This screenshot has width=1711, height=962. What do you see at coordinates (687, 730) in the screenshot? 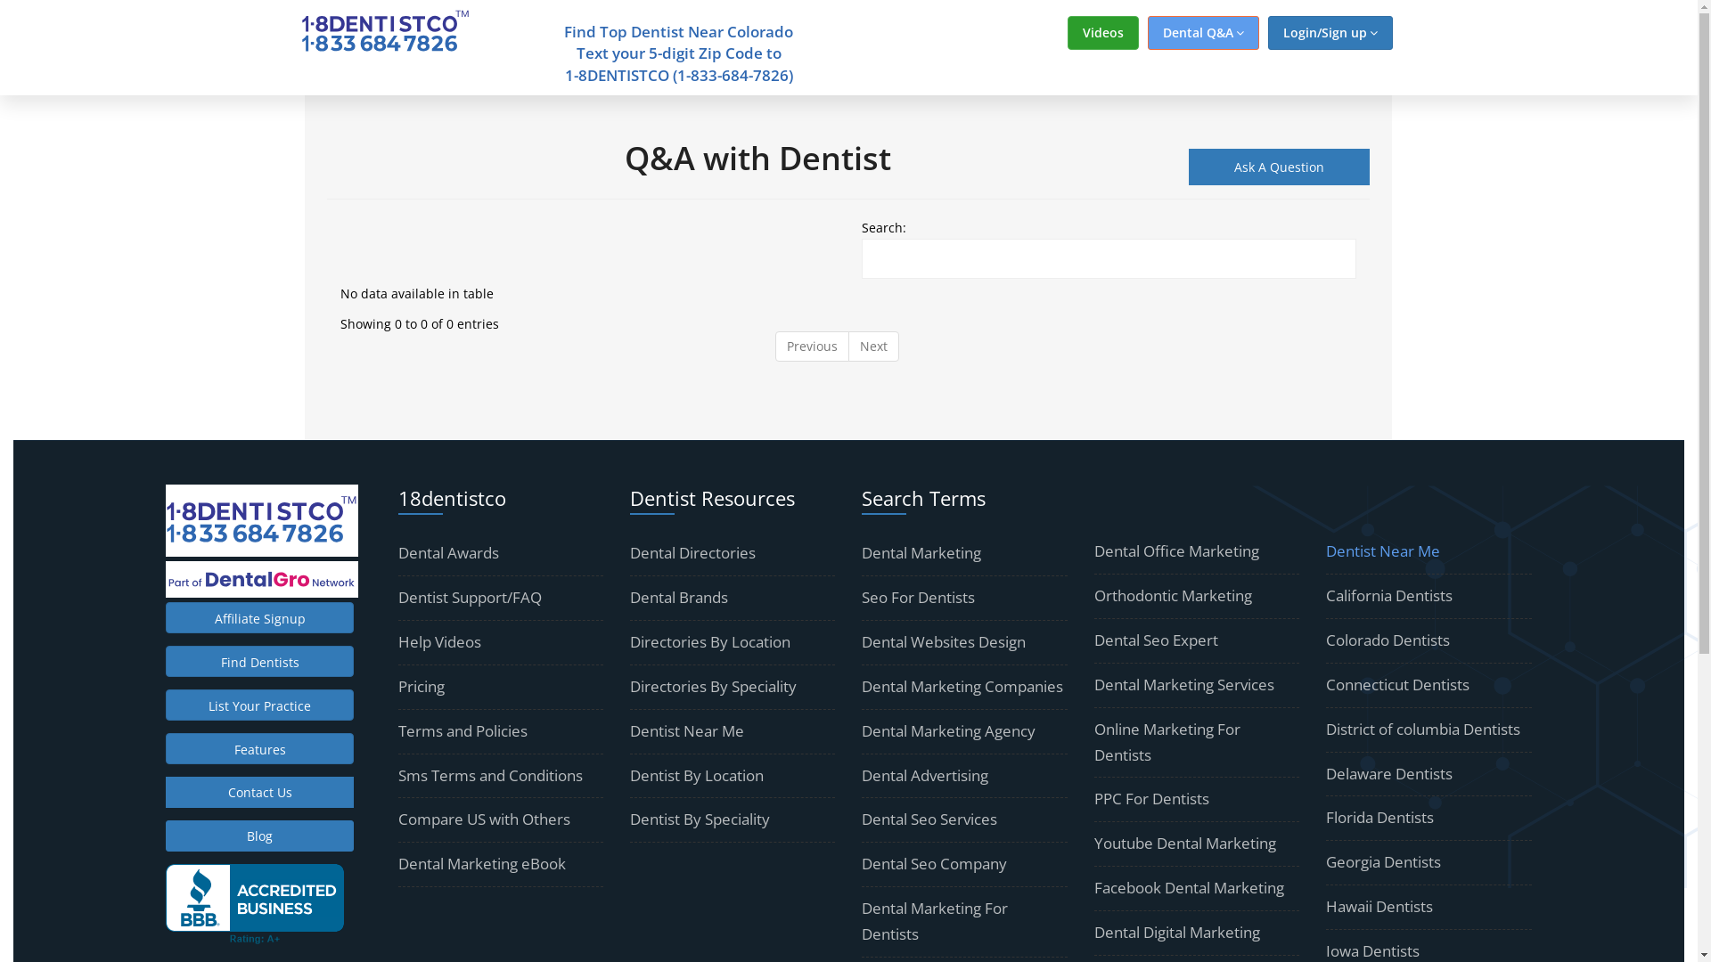
I see `Dentist Near Me` at bounding box center [687, 730].